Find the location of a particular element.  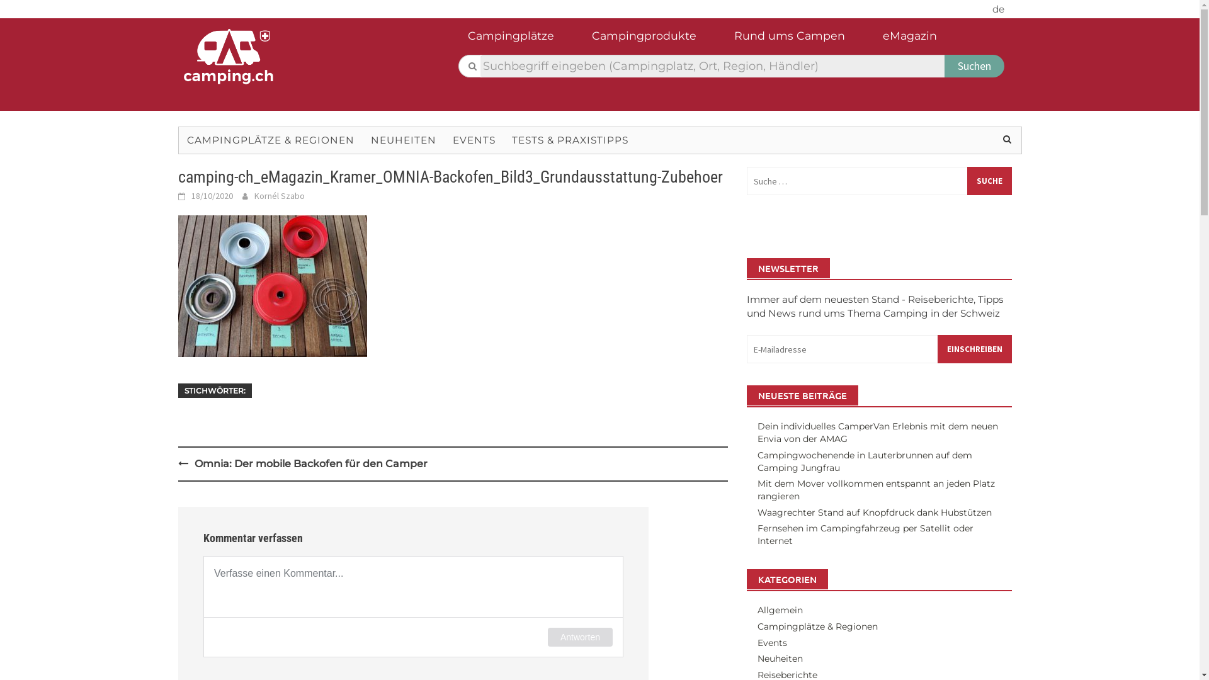

Campingwochenende in Lauterbrunnen auf dem Camping Jungfrau is located at coordinates (865, 462).